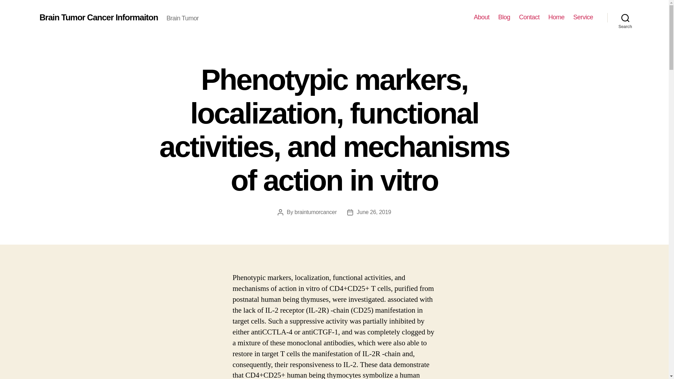 The height and width of the screenshot is (379, 674). I want to click on braintumorcancer, so click(315, 212).